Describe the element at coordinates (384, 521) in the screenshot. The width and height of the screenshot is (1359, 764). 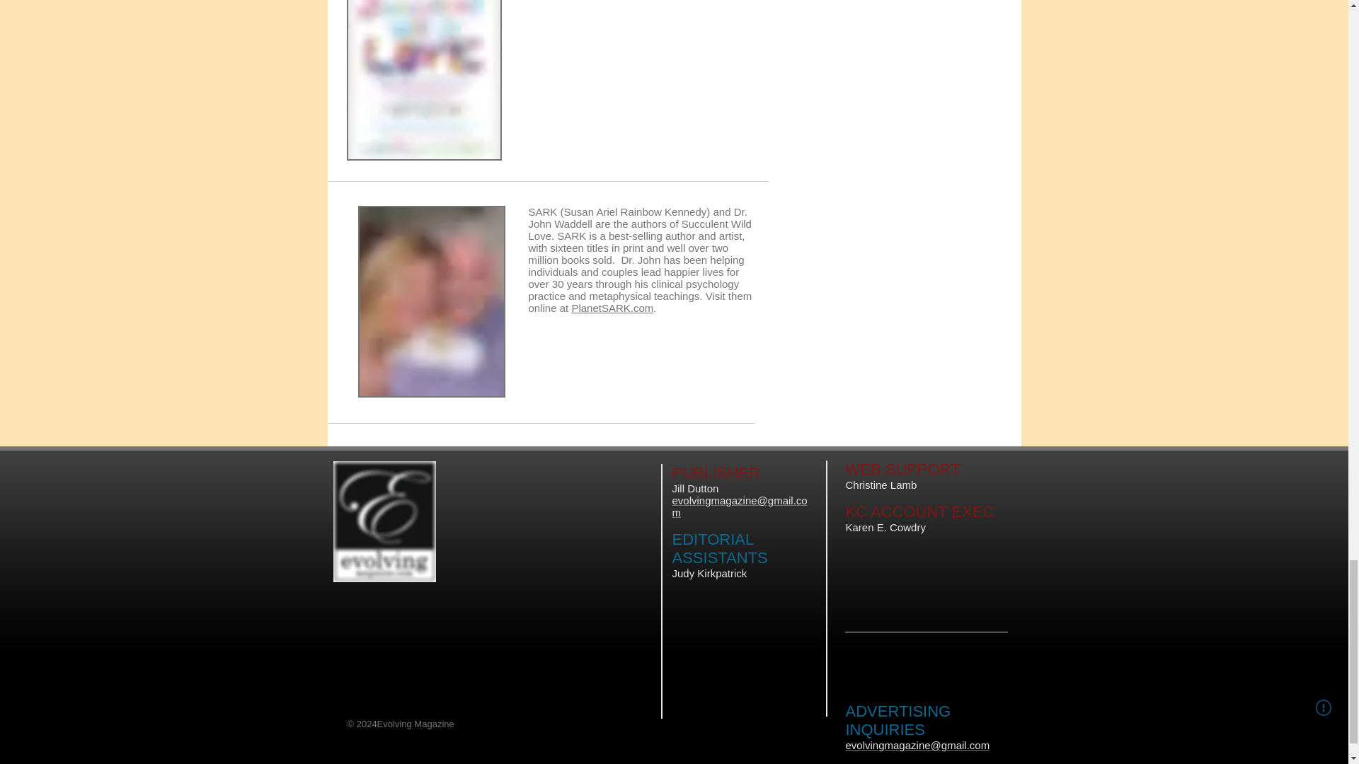
I see `Evolving Logo Big E.jpg` at that location.